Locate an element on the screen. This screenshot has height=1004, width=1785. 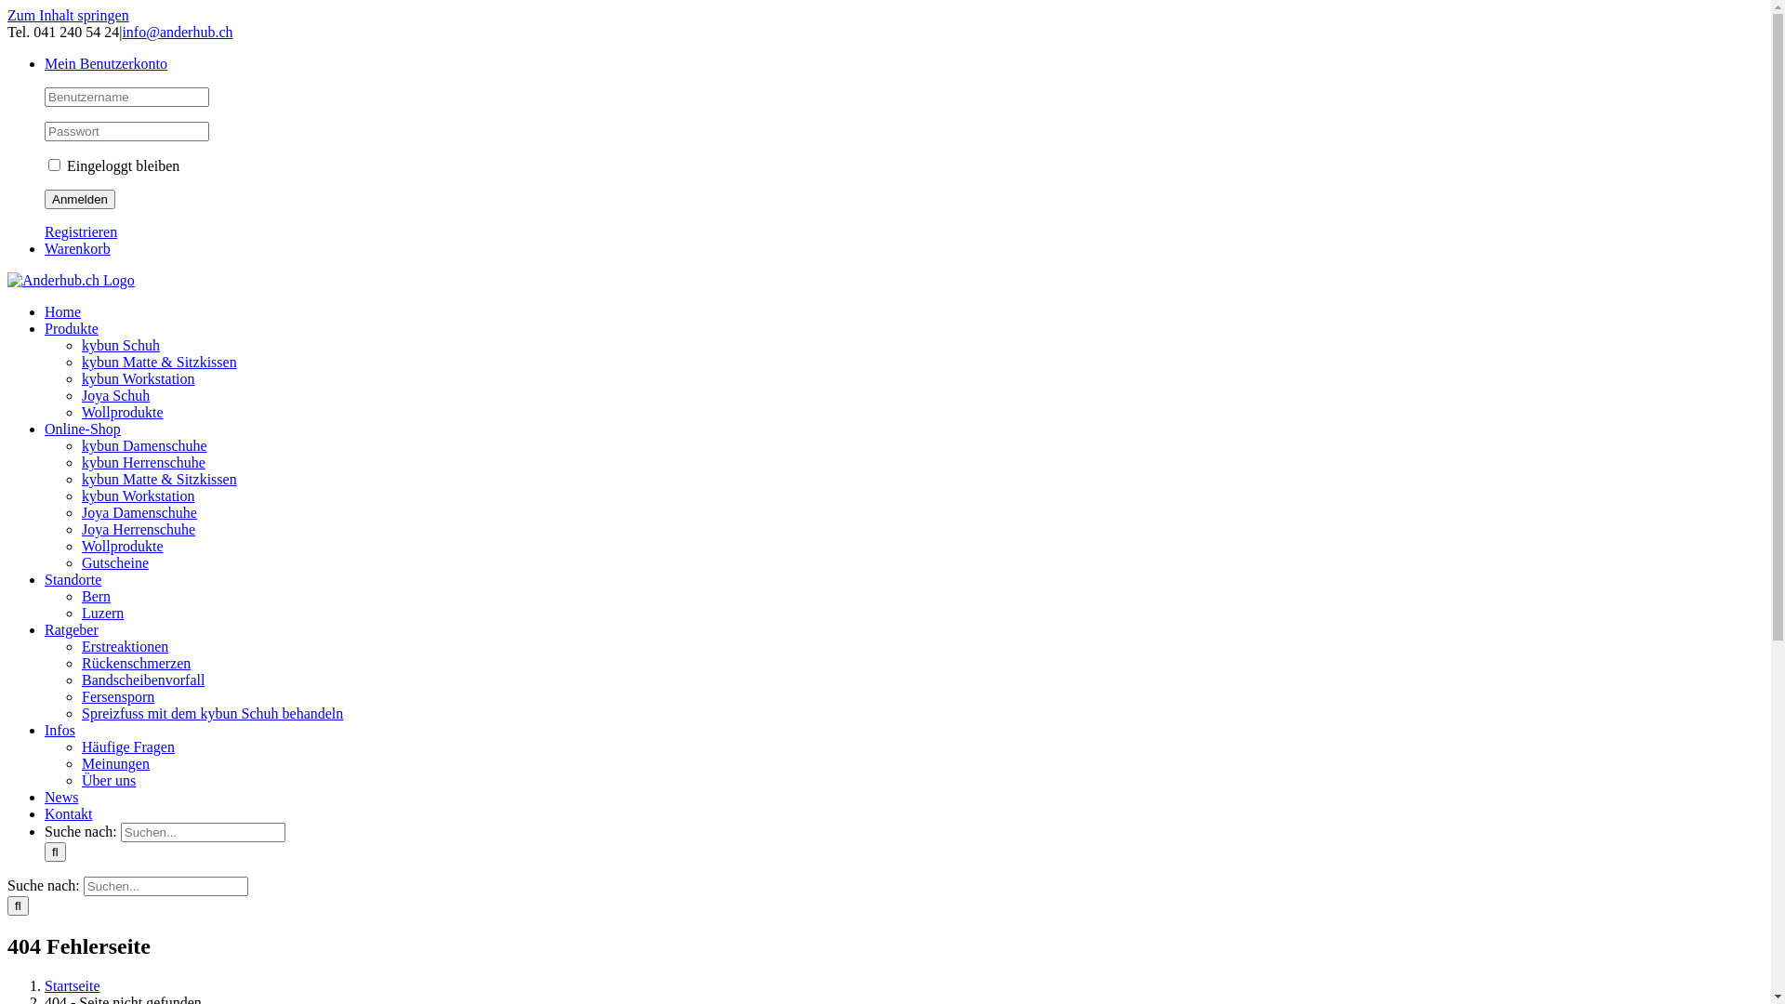
Joya Damenschuhe is located at coordinates (139, 513).